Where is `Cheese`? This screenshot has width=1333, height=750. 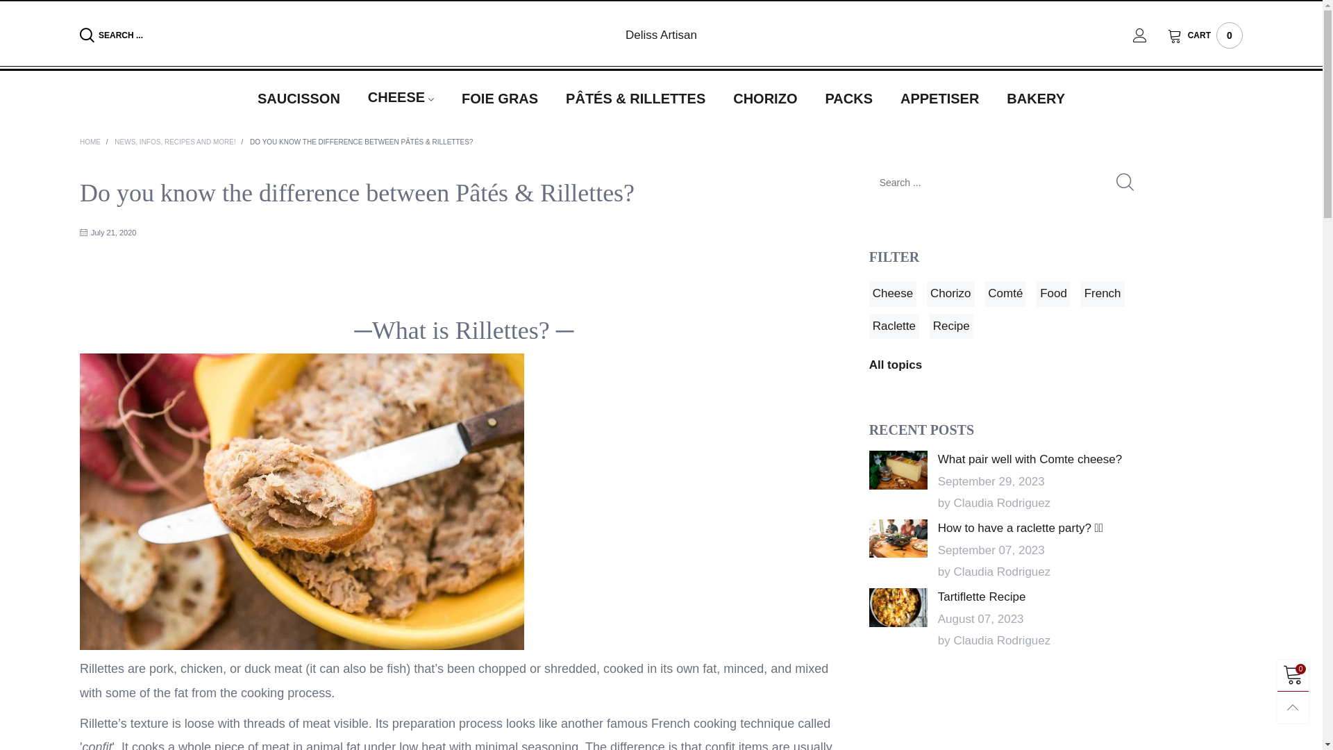
Cheese is located at coordinates (893, 294).